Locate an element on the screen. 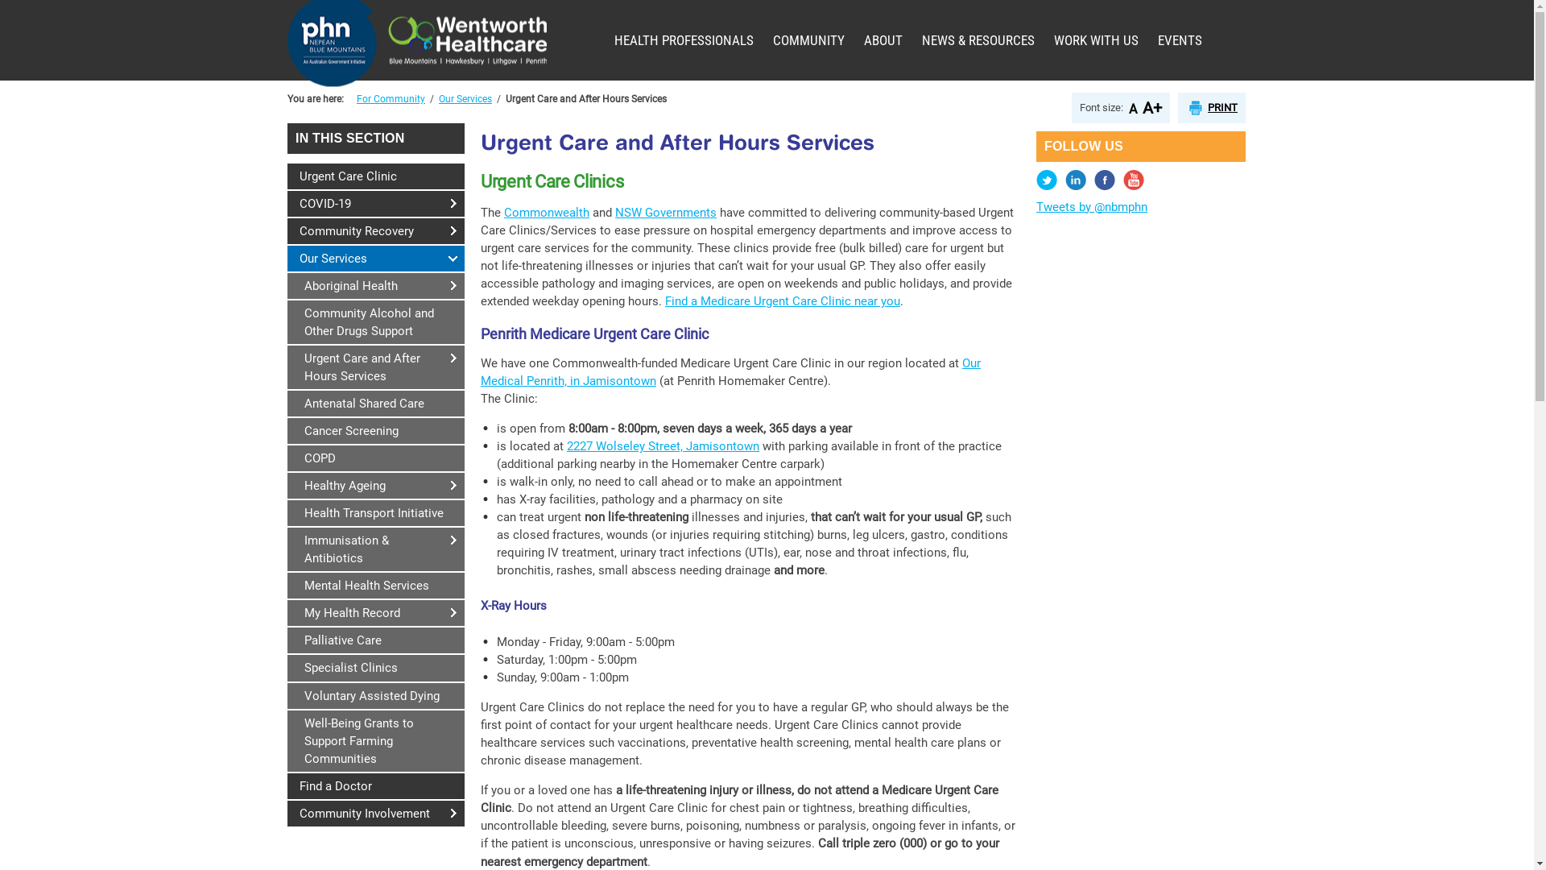  2227 Wolseley Street, Jamisontown is located at coordinates (663, 446).